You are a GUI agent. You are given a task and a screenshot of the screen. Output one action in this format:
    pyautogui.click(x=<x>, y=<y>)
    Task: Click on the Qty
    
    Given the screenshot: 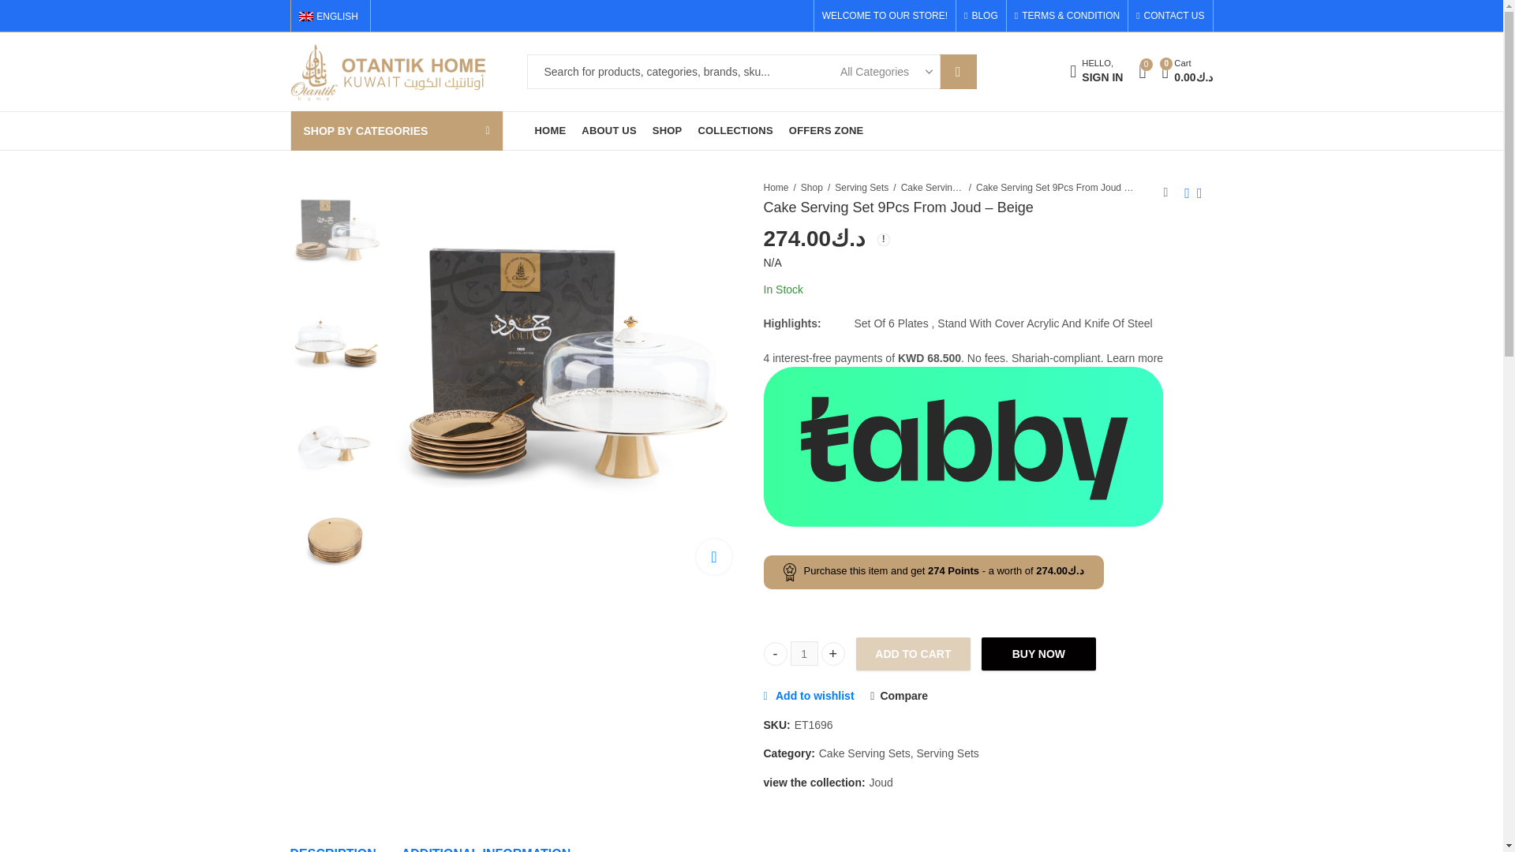 What is the action you would take?
    pyautogui.click(x=1095, y=73)
    